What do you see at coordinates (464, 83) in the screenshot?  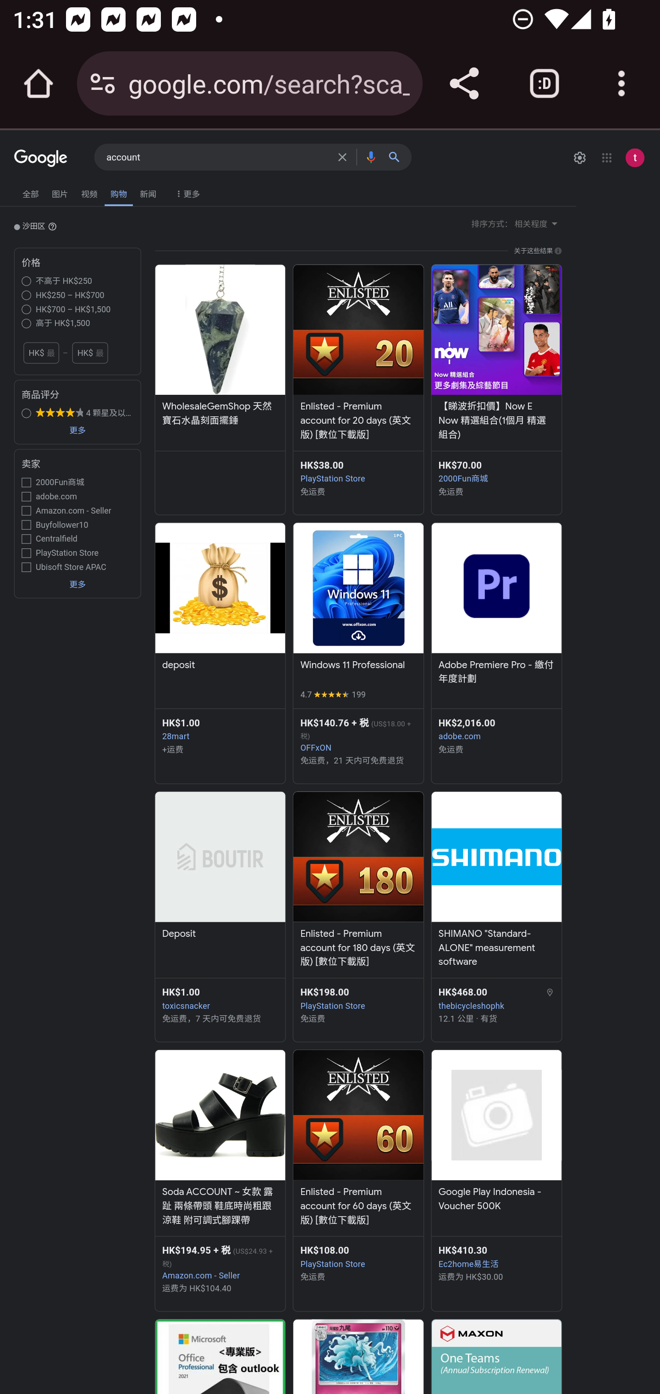 I see `Share` at bounding box center [464, 83].